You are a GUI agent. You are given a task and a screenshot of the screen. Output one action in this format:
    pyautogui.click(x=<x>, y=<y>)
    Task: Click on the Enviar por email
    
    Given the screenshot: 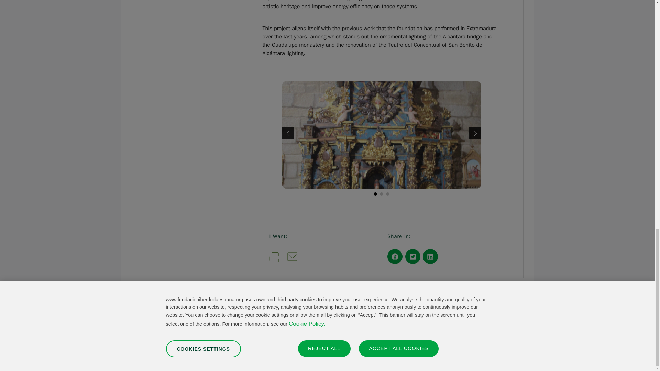 What is the action you would take?
    pyautogui.click(x=292, y=259)
    